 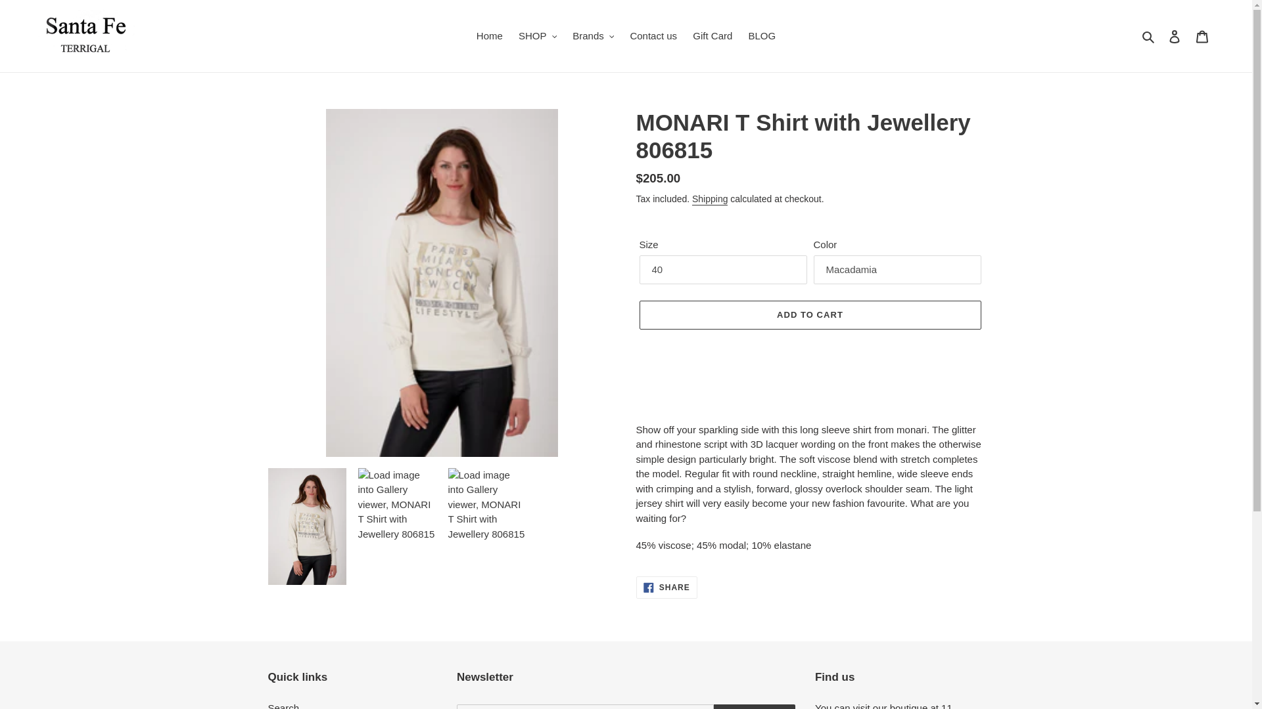 I want to click on Home, so click(x=489, y=37).